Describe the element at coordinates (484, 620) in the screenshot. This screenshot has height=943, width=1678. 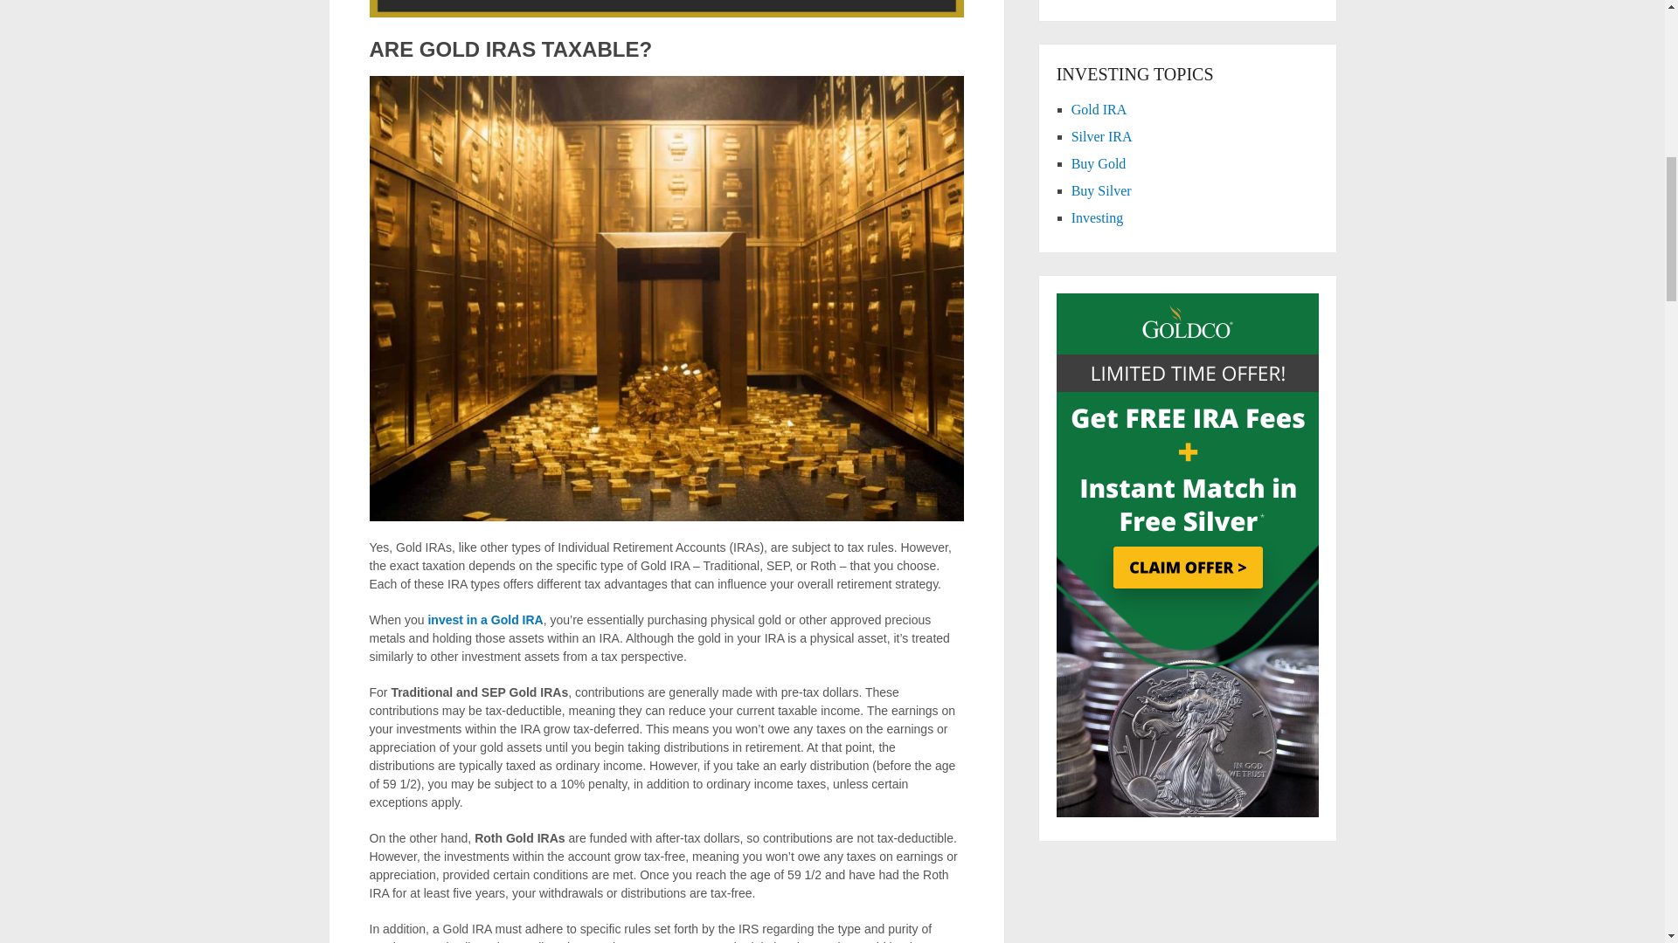
I see `invest in a Gold IRA` at that location.